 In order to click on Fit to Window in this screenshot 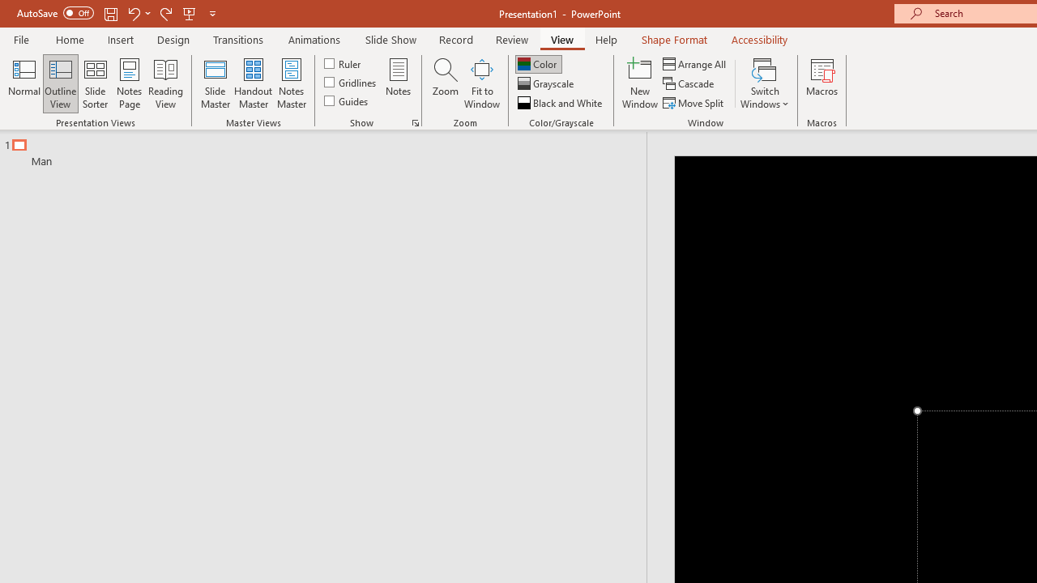, I will do `click(481, 83)`.